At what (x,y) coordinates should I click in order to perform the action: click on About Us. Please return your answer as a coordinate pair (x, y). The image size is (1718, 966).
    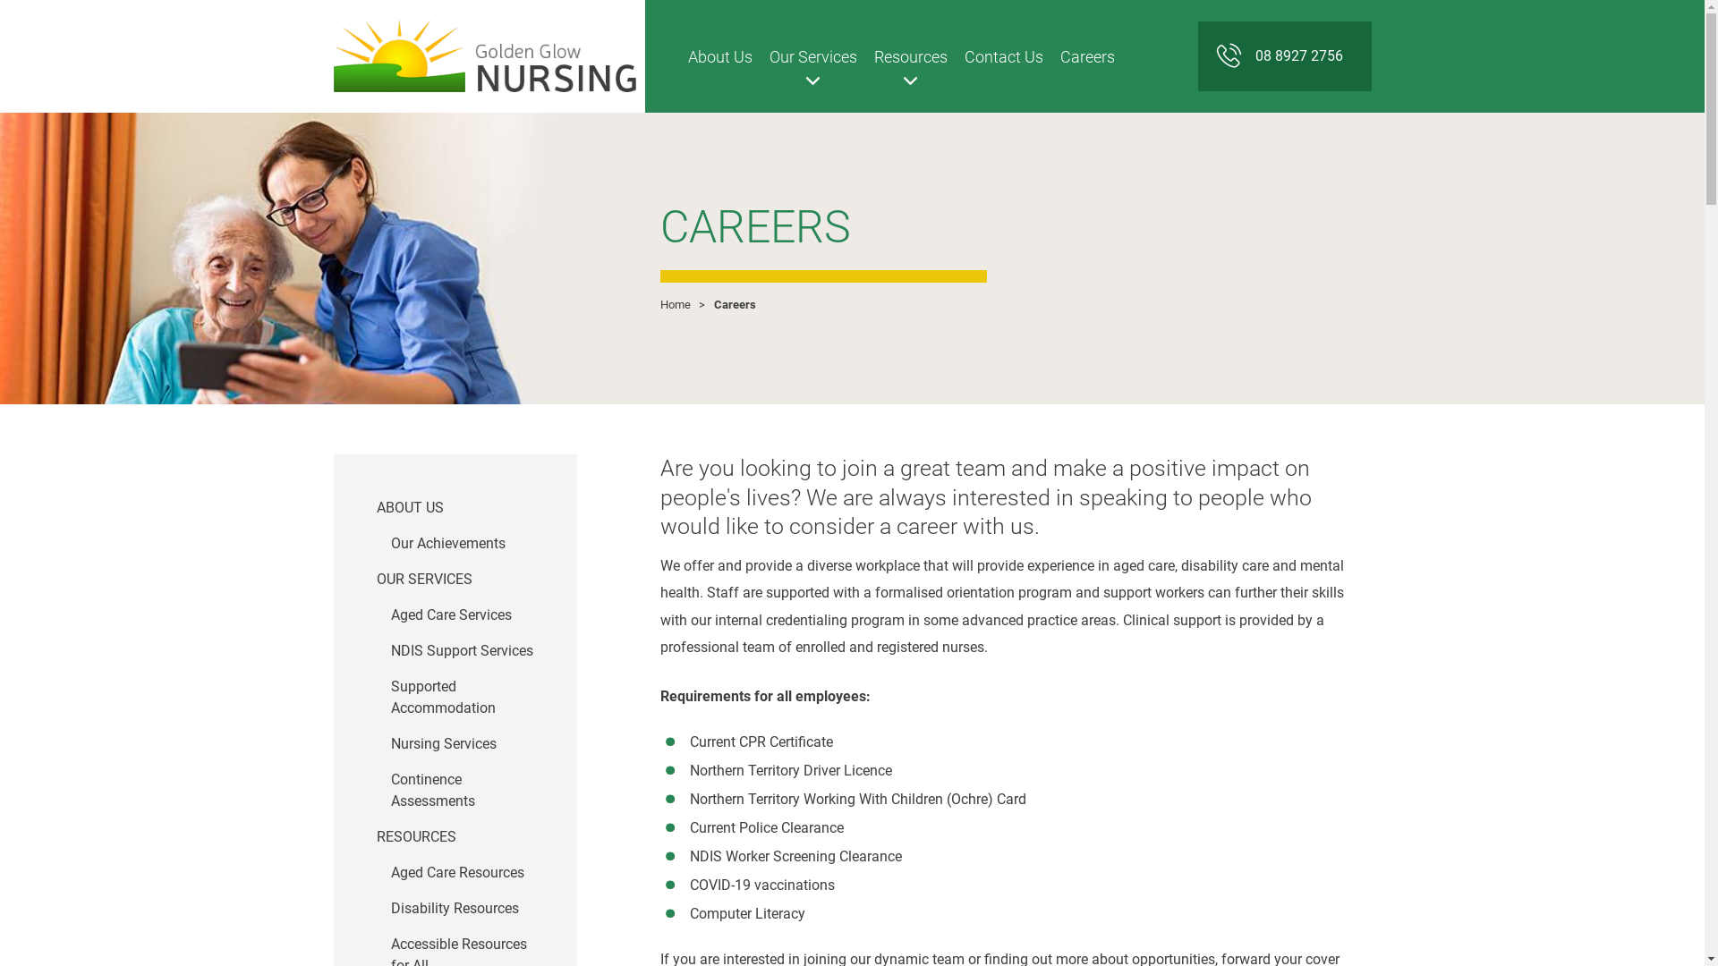
    Looking at the image, I should click on (719, 56).